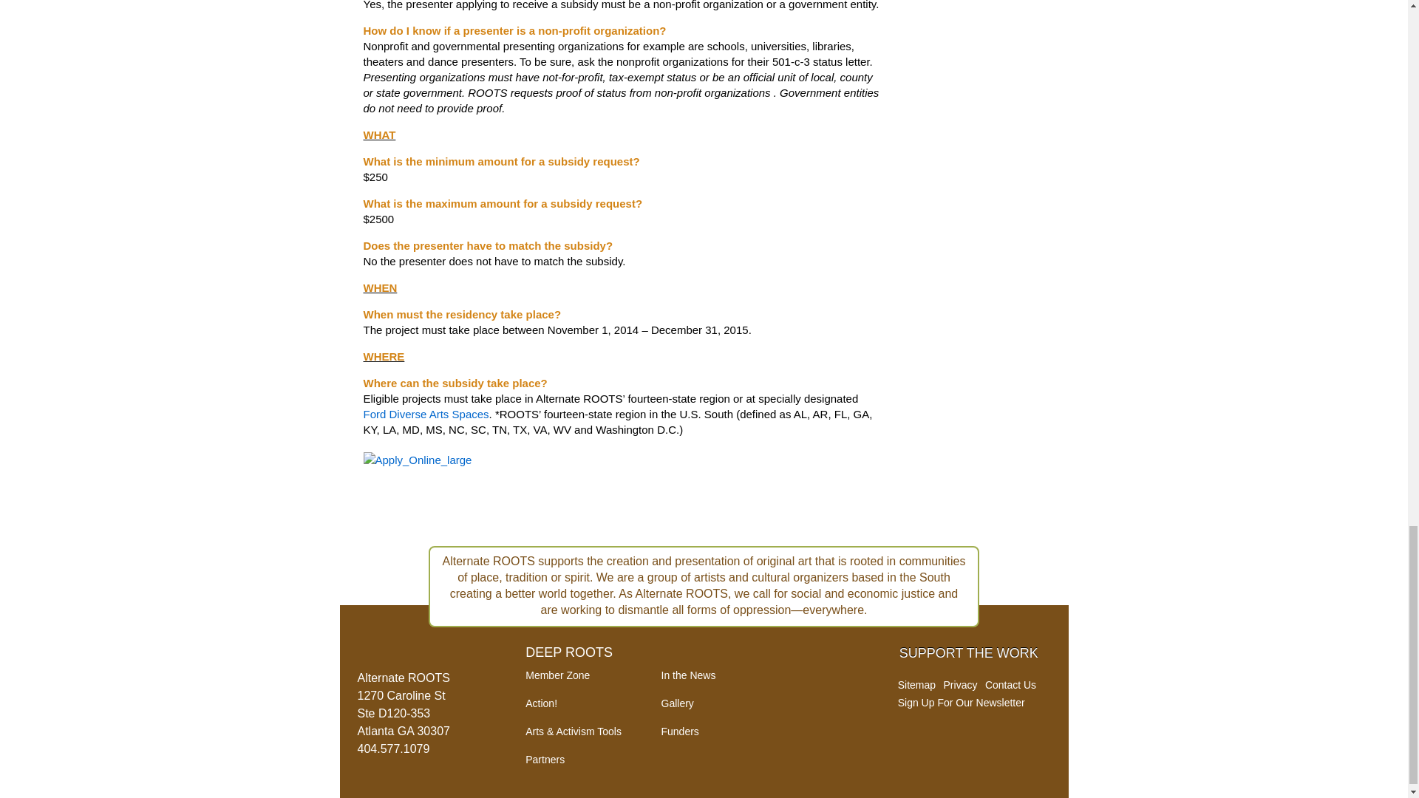 Image resolution: width=1419 pixels, height=798 pixels. What do you see at coordinates (960, 685) in the screenshot?
I see `Privacy` at bounding box center [960, 685].